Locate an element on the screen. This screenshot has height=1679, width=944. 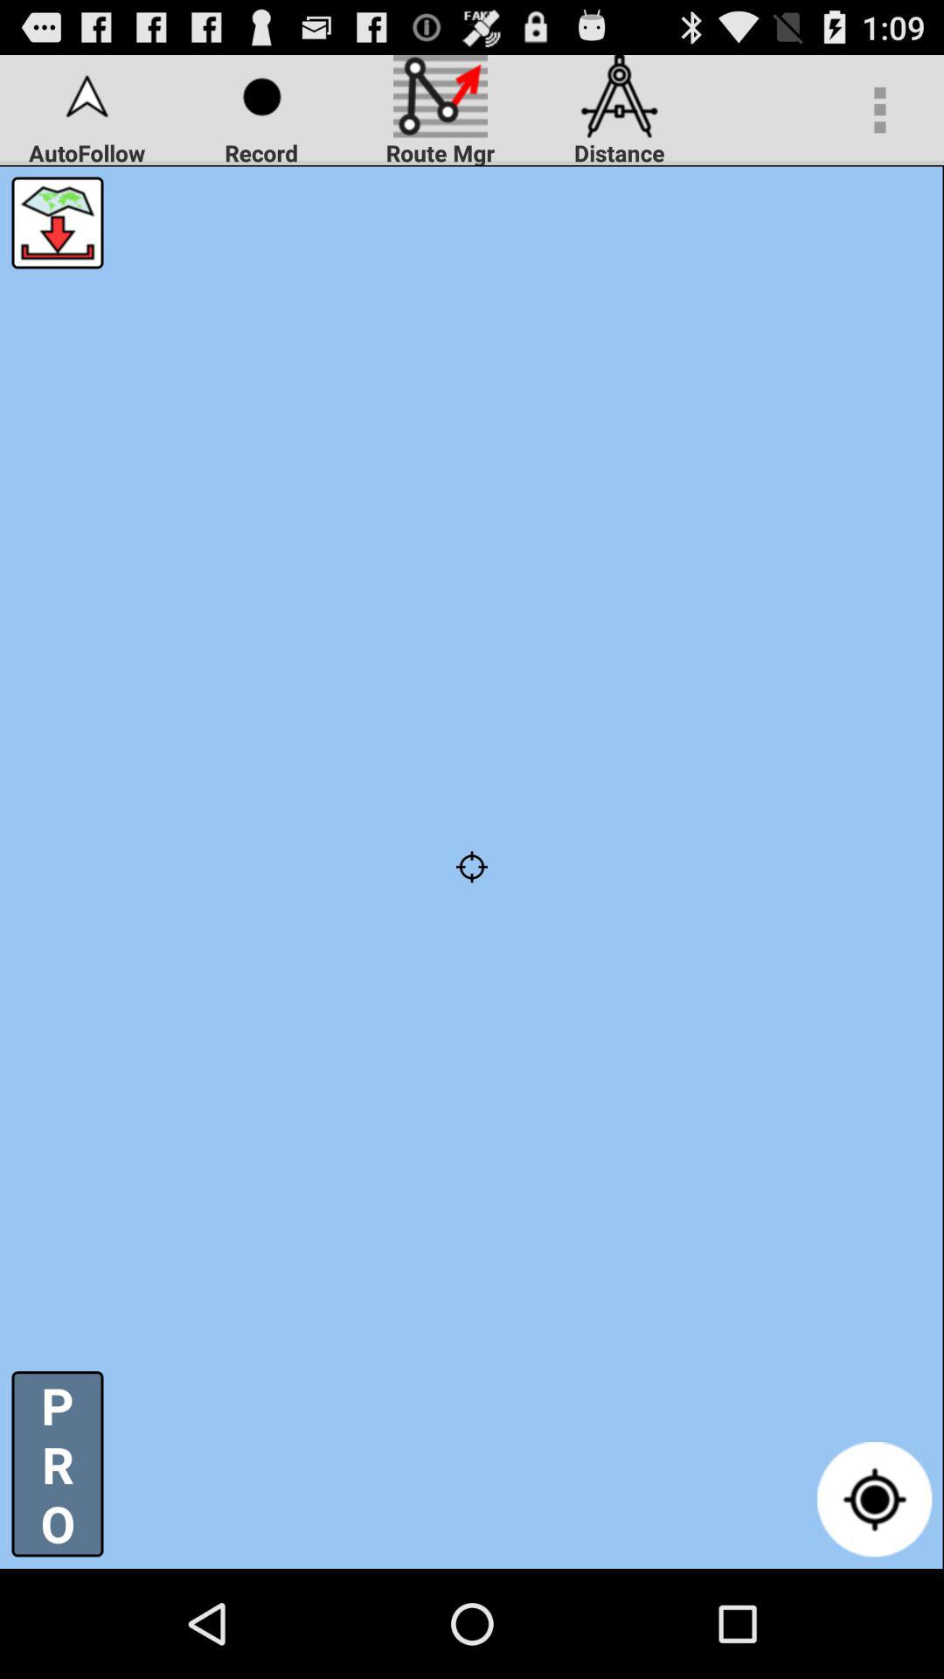
open the item at the top right corner is located at coordinates (879, 110).